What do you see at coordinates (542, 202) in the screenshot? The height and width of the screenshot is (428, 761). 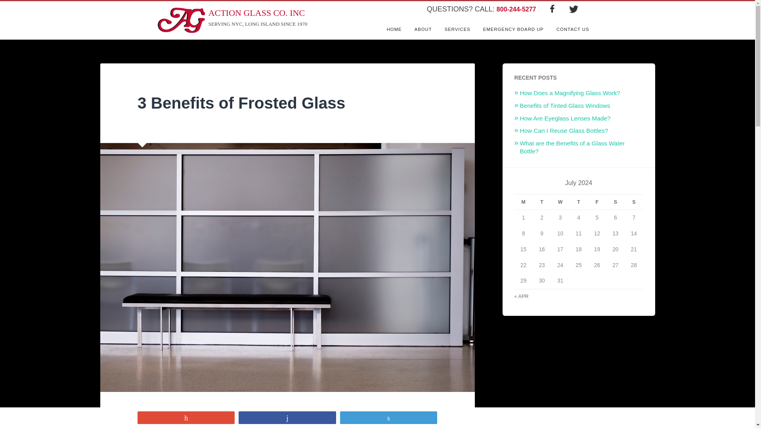 I see `Facebook` at bounding box center [542, 202].